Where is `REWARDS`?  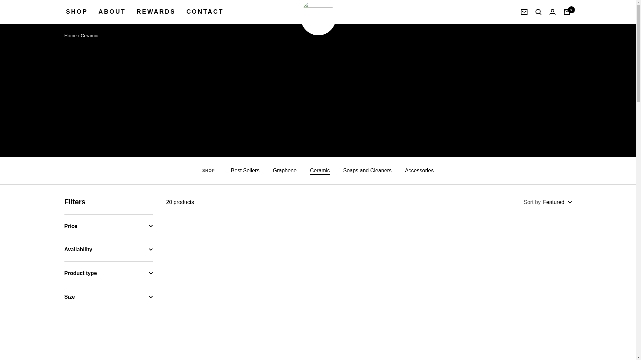
REWARDS is located at coordinates (156, 12).